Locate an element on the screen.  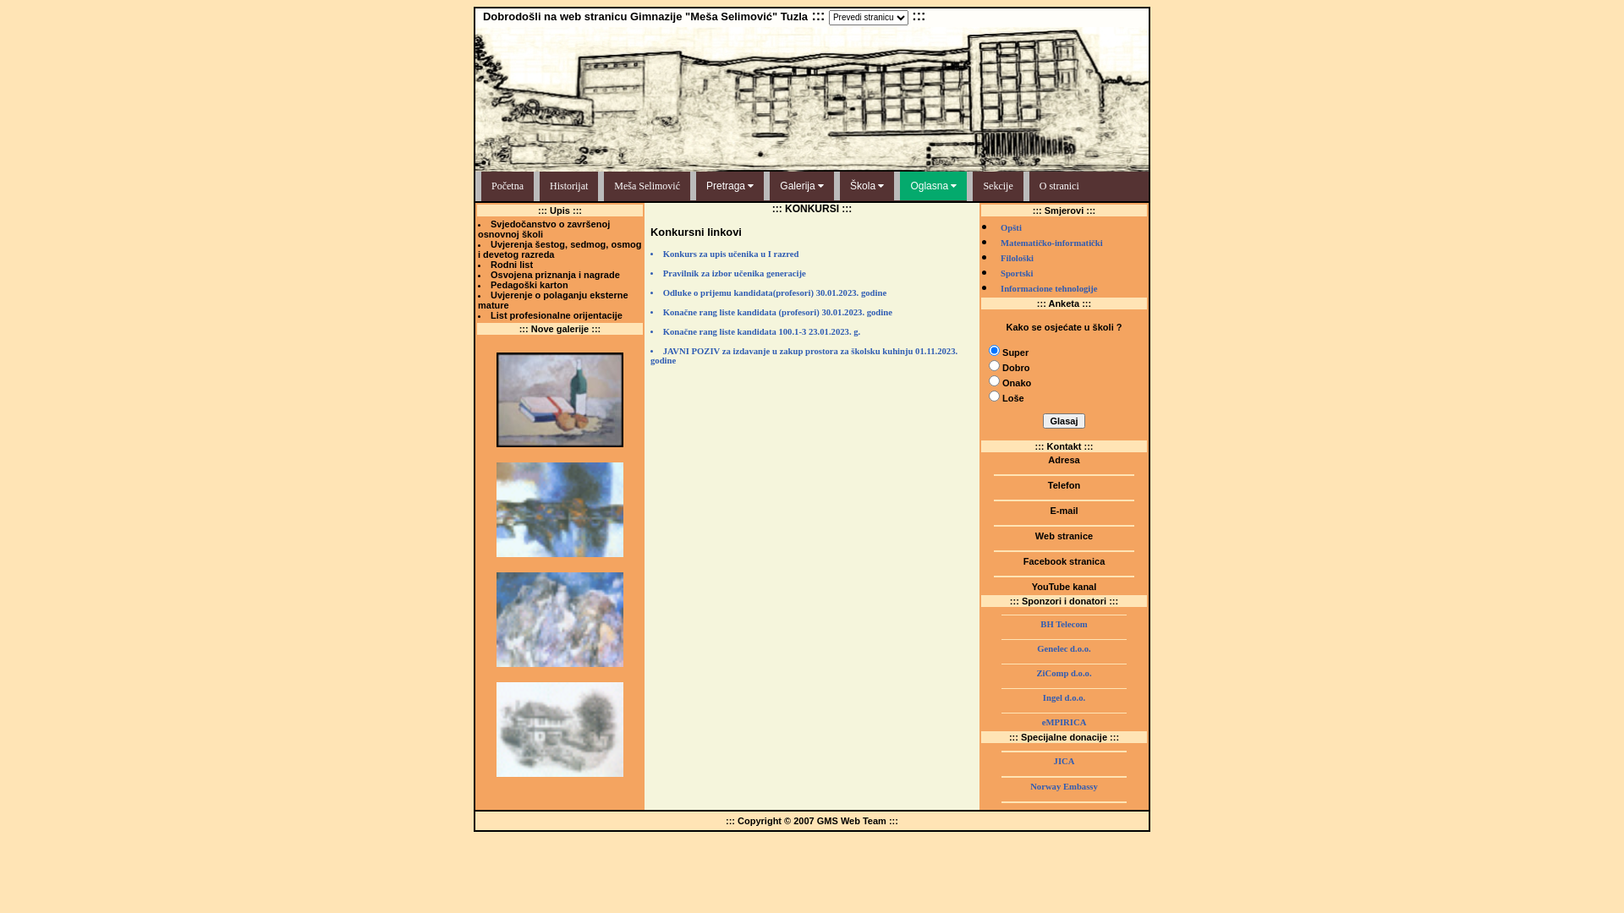
O stranici is located at coordinates (1056, 186).